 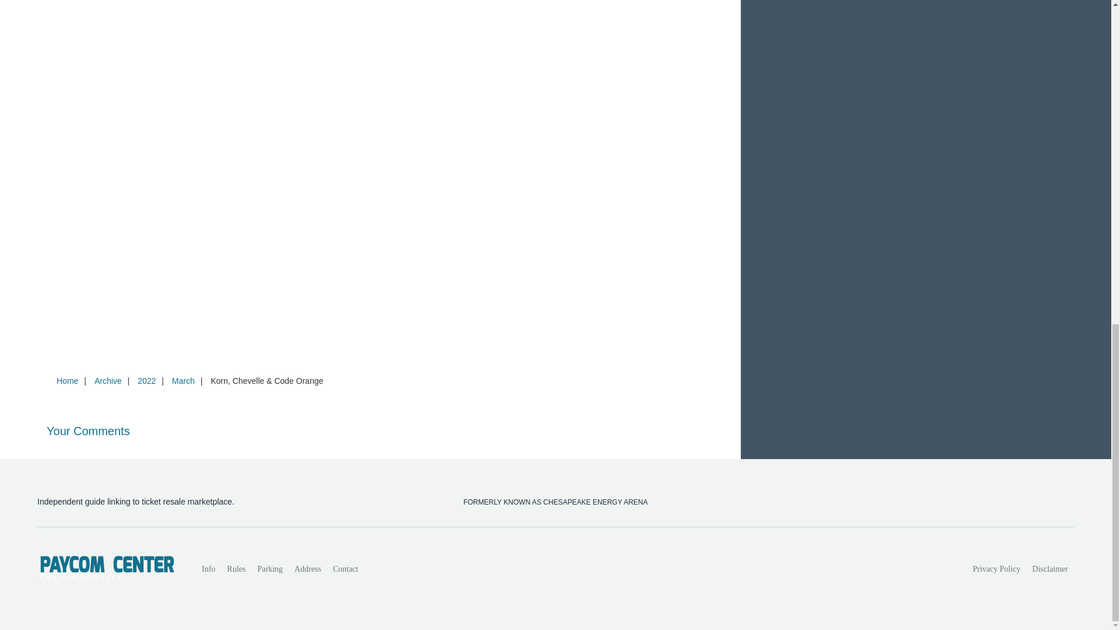 What do you see at coordinates (345, 569) in the screenshot?
I see `Contact` at bounding box center [345, 569].